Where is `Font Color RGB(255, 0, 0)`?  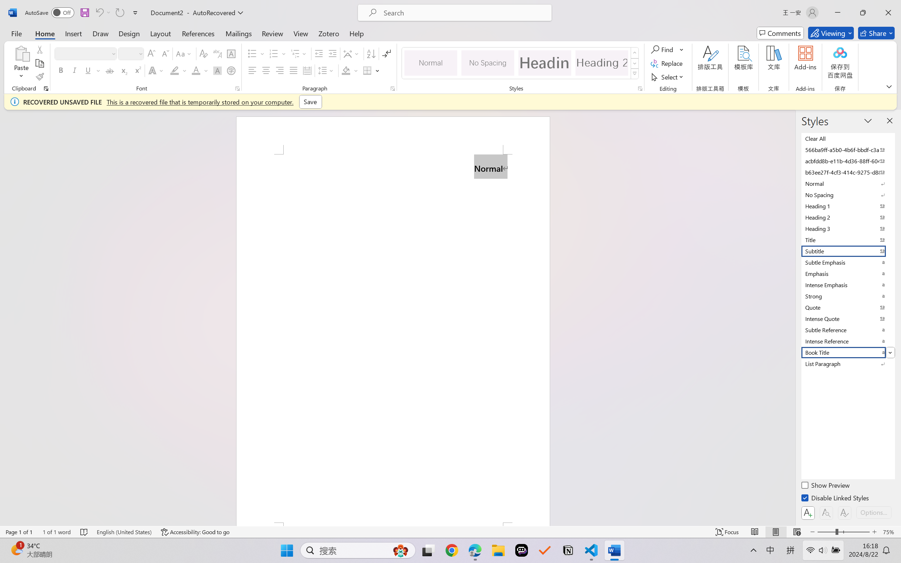
Font Color RGB(255, 0, 0) is located at coordinates (196, 70).